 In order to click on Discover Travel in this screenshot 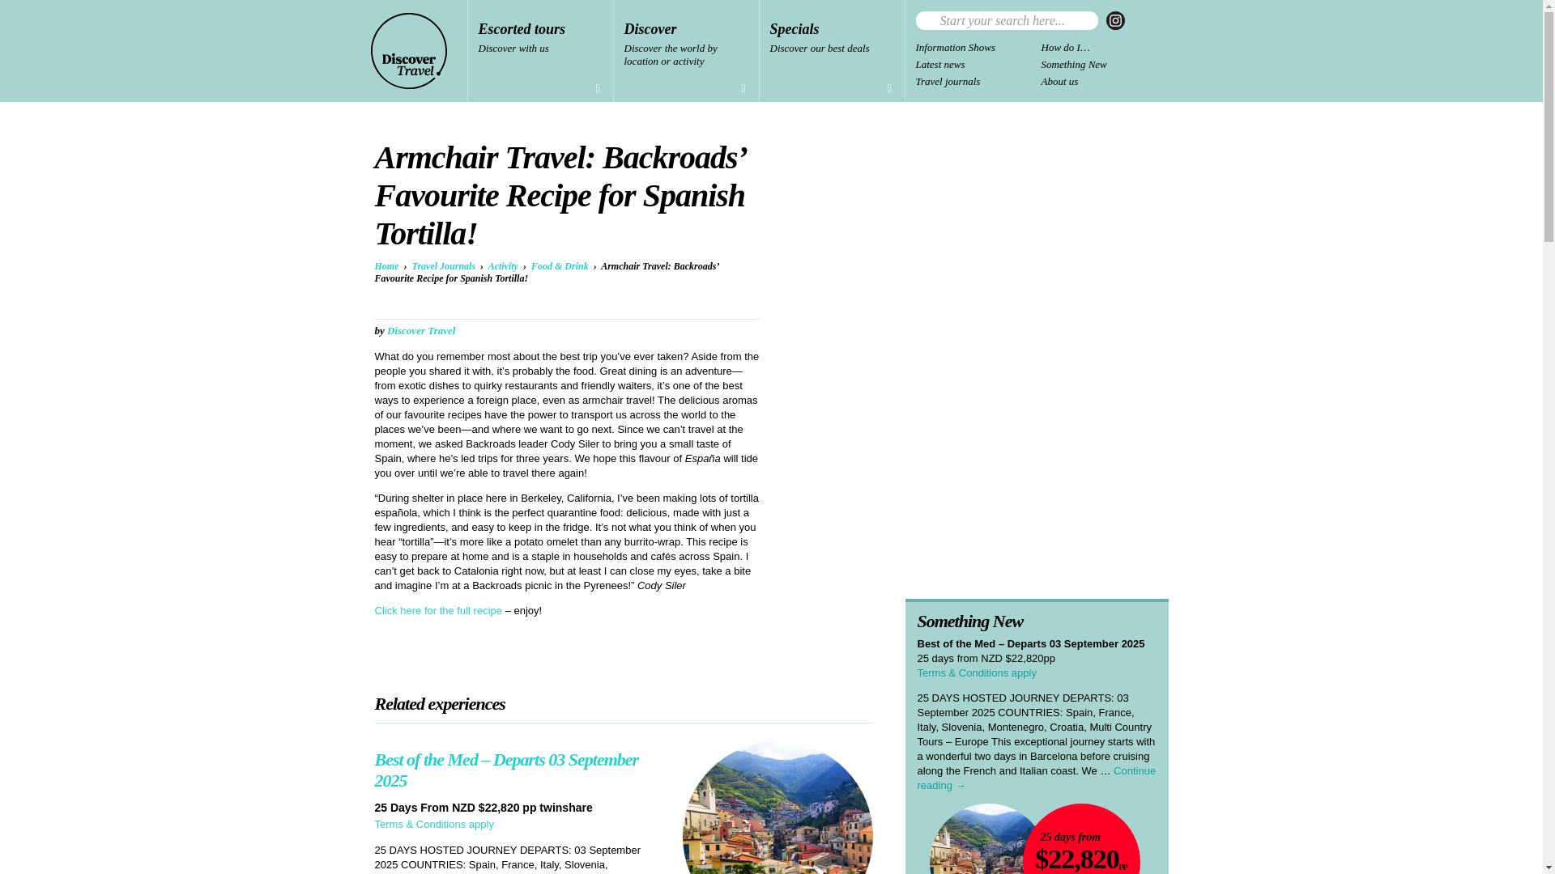, I will do `click(1105, 66)`.